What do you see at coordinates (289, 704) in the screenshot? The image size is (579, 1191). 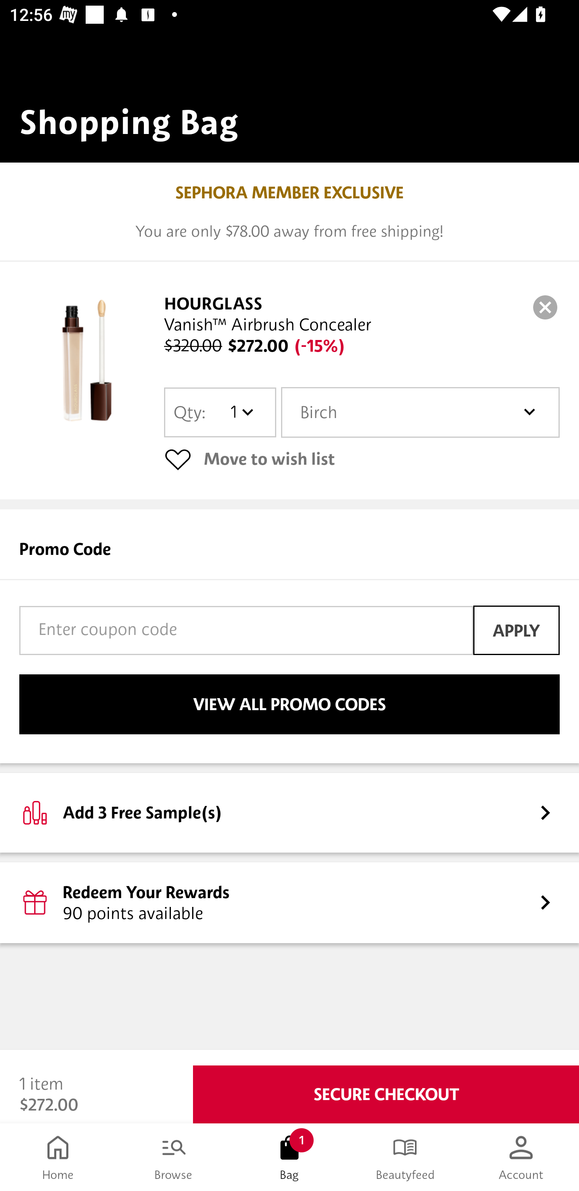 I see `VIEW ALL PROMO CODES` at bounding box center [289, 704].